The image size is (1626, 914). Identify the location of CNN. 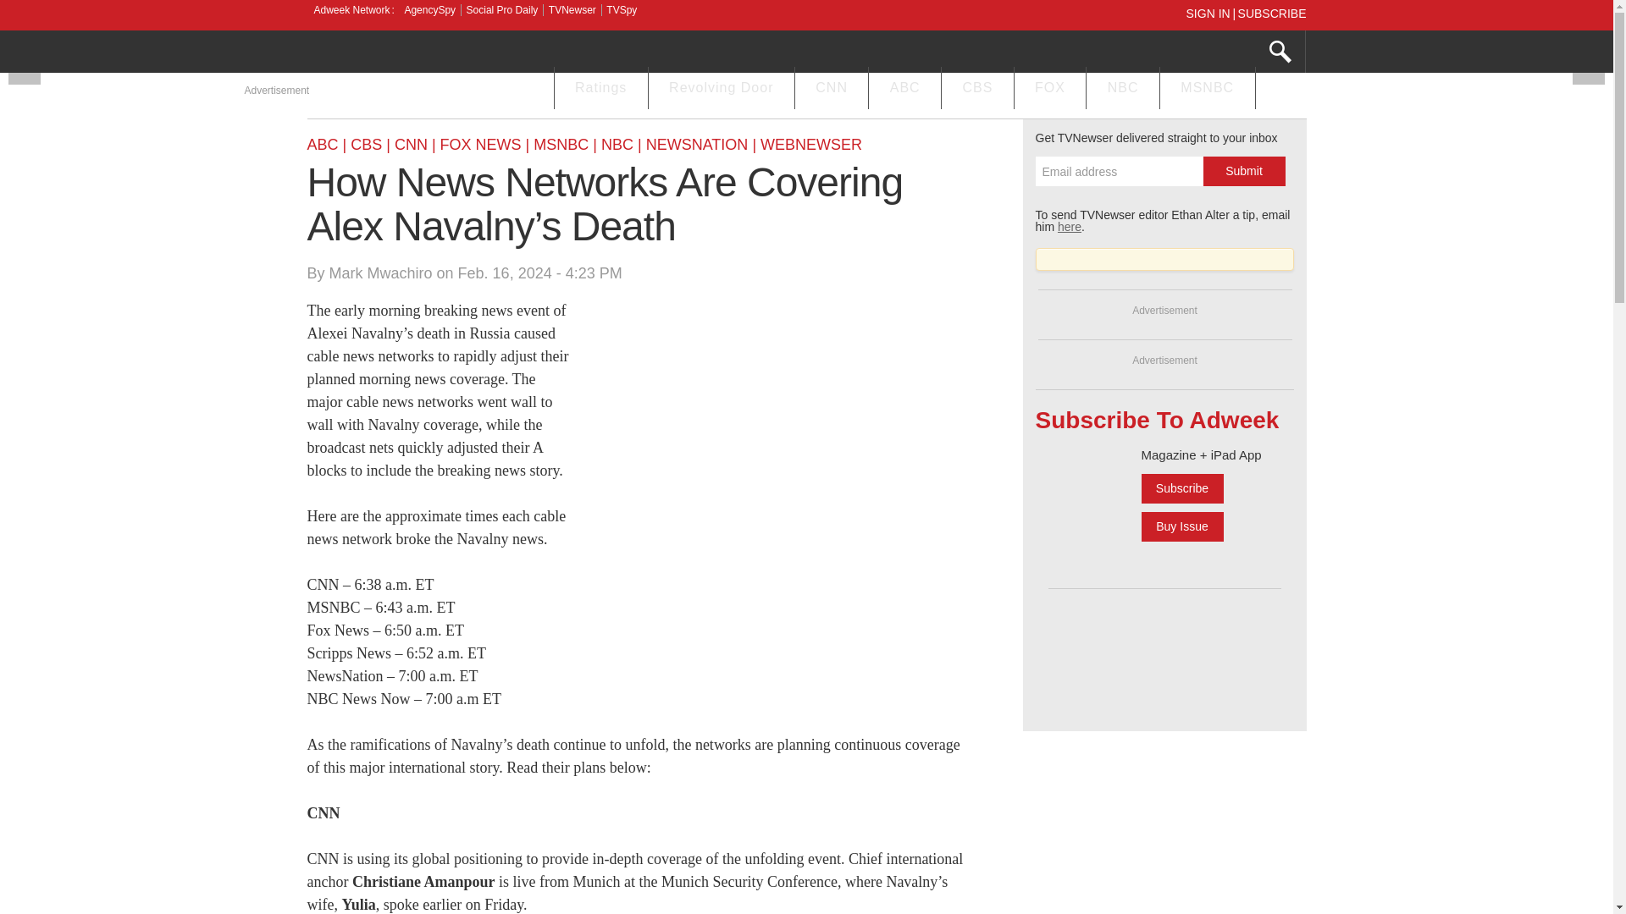
(832, 90).